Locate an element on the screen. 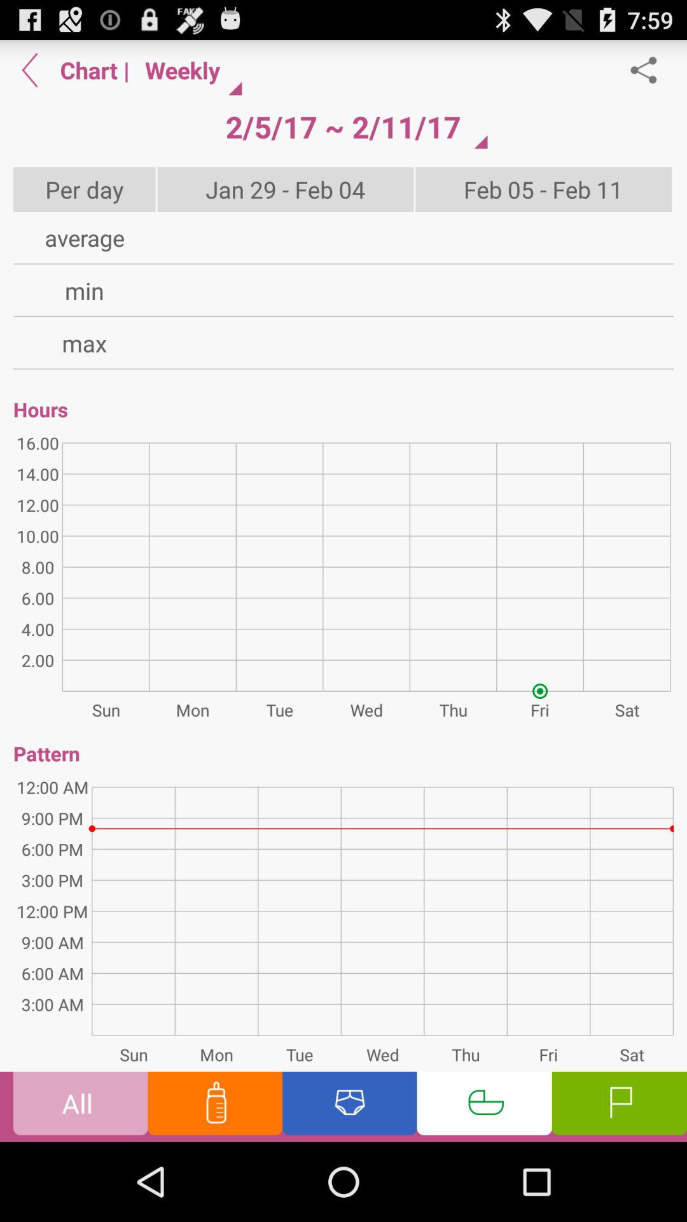 The width and height of the screenshot is (687, 1222). select icon below weekly button is located at coordinates (343, 127).